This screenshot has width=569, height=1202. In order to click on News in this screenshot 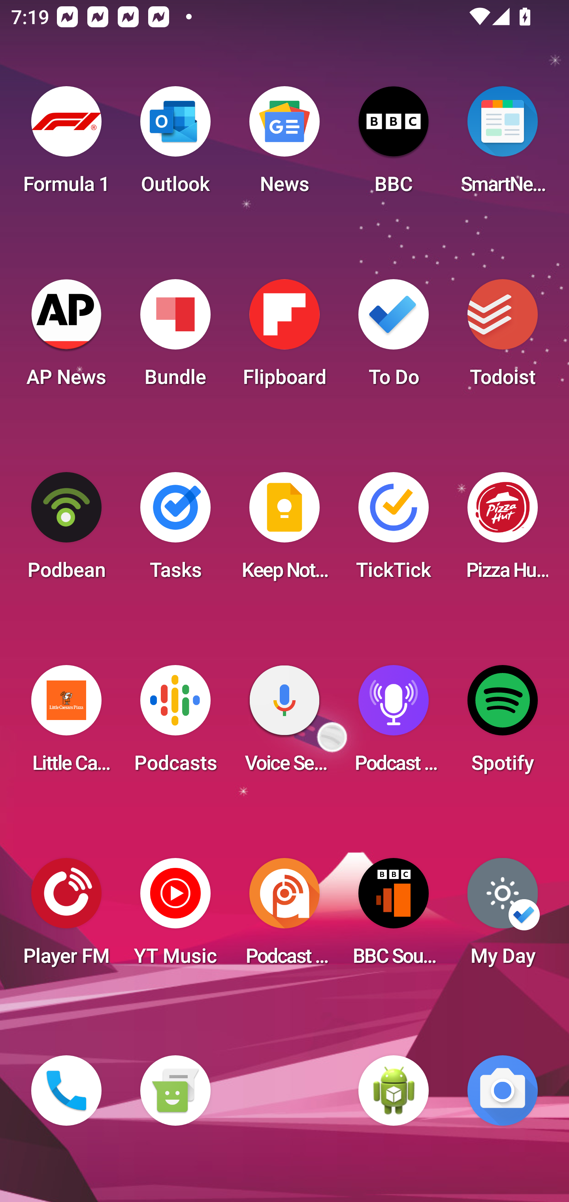, I will do `click(284, 145)`.